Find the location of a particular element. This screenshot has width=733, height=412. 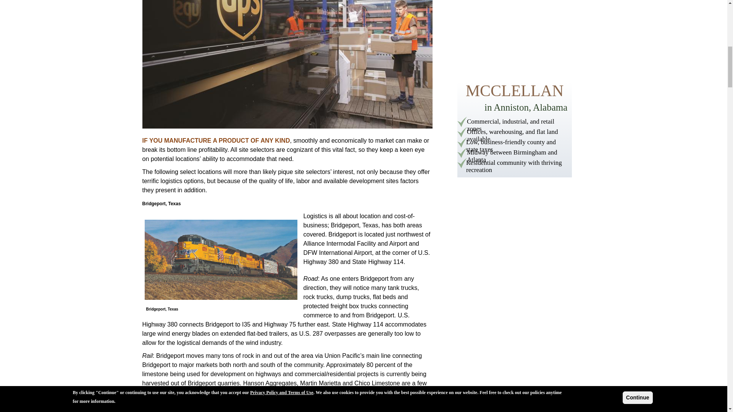

3rd party ad content is located at coordinates (515, 130).